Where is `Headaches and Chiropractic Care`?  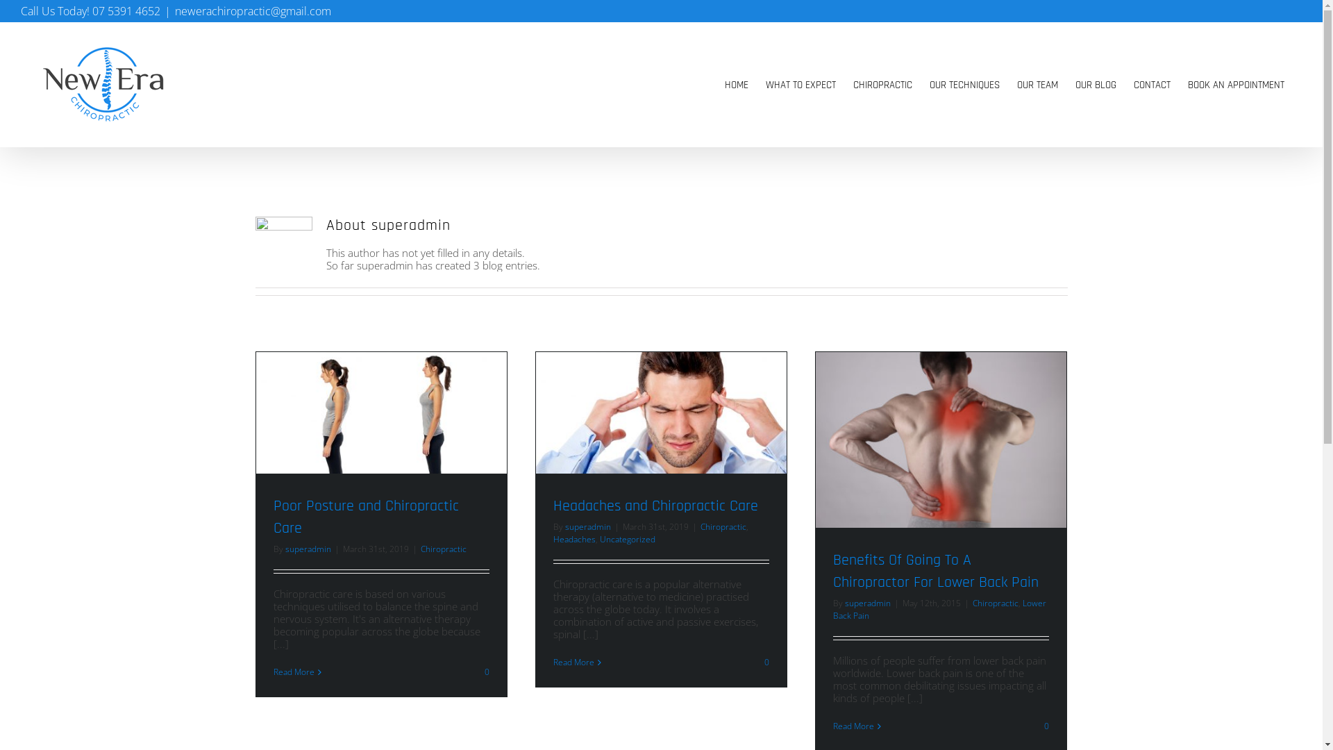
Headaches and Chiropractic Care is located at coordinates (655, 506).